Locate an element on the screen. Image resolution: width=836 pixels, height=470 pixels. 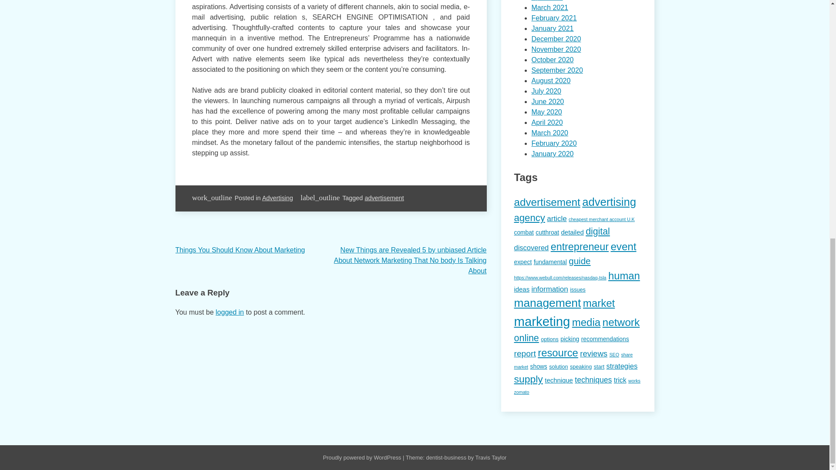
November 2020 is located at coordinates (556, 49).